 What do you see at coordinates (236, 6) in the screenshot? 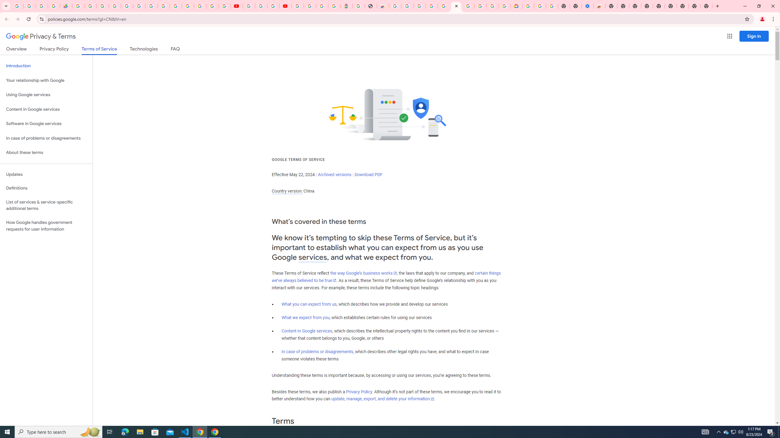
I see `YouTube` at bounding box center [236, 6].